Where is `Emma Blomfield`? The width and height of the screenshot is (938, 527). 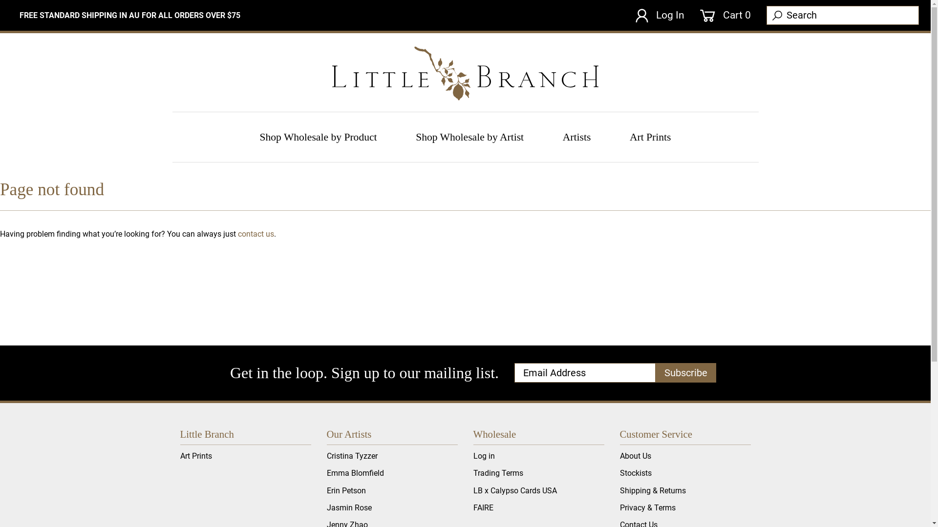
Emma Blomfield is located at coordinates (355, 473).